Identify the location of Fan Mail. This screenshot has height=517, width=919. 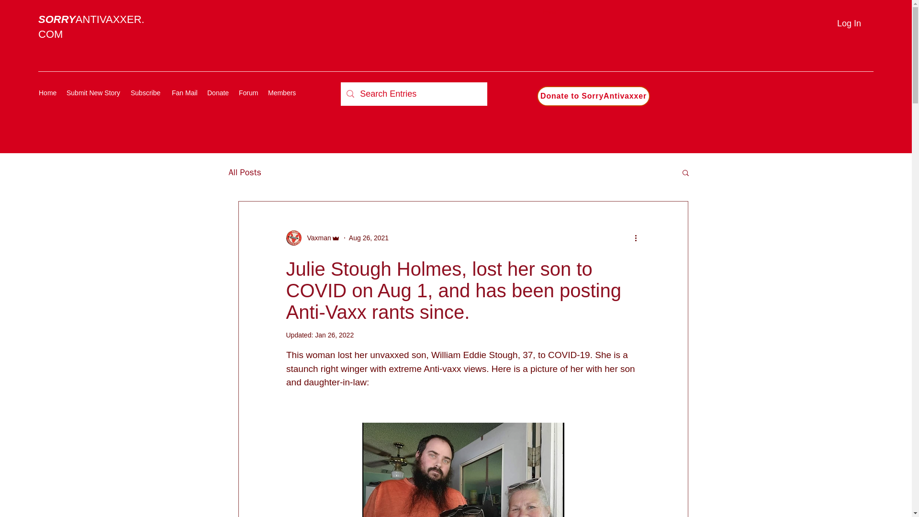
(185, 93).